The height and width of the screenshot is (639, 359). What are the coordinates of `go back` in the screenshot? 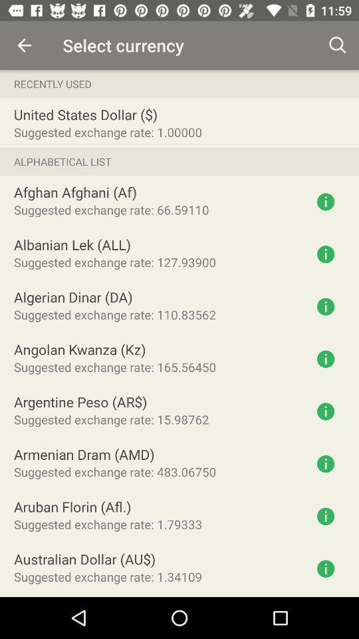 It's located at (24, 45).